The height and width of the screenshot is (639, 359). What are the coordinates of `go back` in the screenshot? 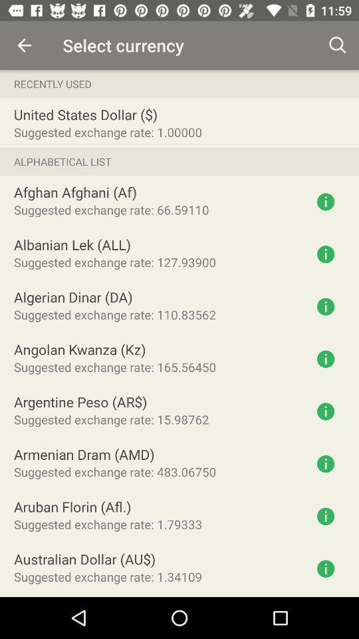 It's located at (24, 45).